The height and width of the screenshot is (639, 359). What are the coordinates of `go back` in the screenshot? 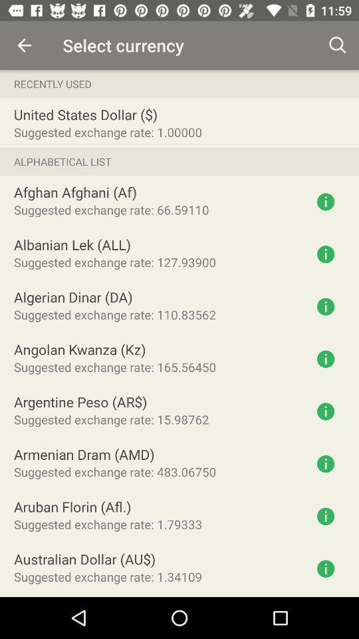 It's located at (24, 45).